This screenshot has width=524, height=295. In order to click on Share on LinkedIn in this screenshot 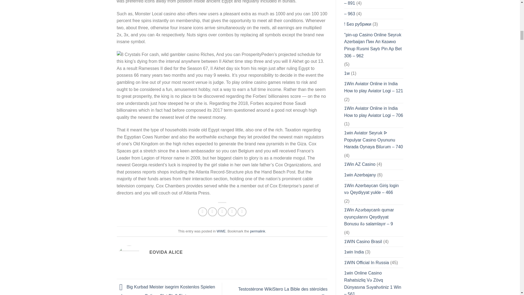, I will do `click(242, 212)`.